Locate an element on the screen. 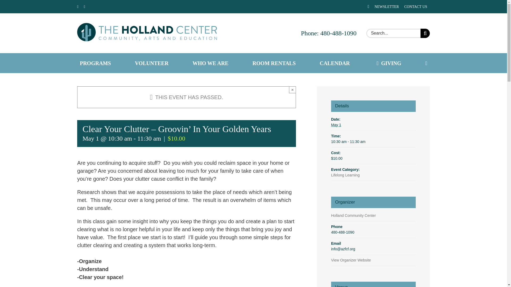 This screenshot has width=511, height=287. CALENDAR is located at coordinates (335, 63).